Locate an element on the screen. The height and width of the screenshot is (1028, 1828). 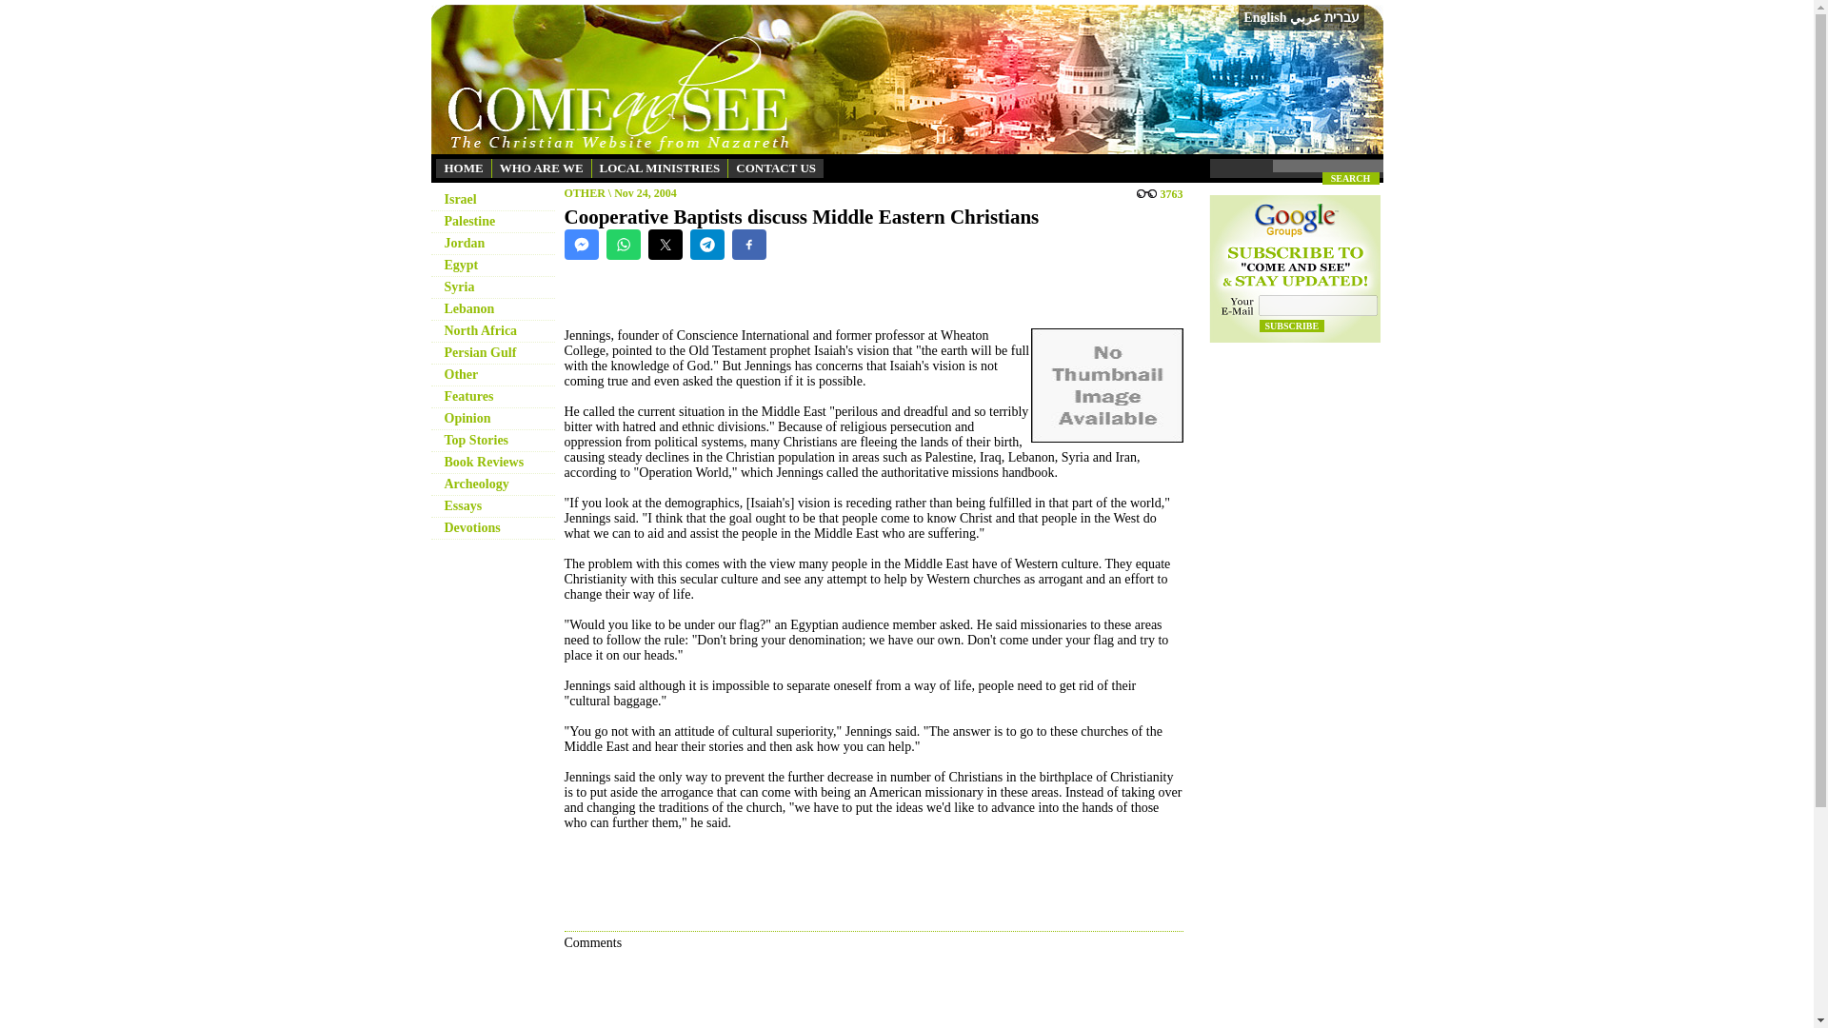
Archeology is located at coordinates (476, 484).